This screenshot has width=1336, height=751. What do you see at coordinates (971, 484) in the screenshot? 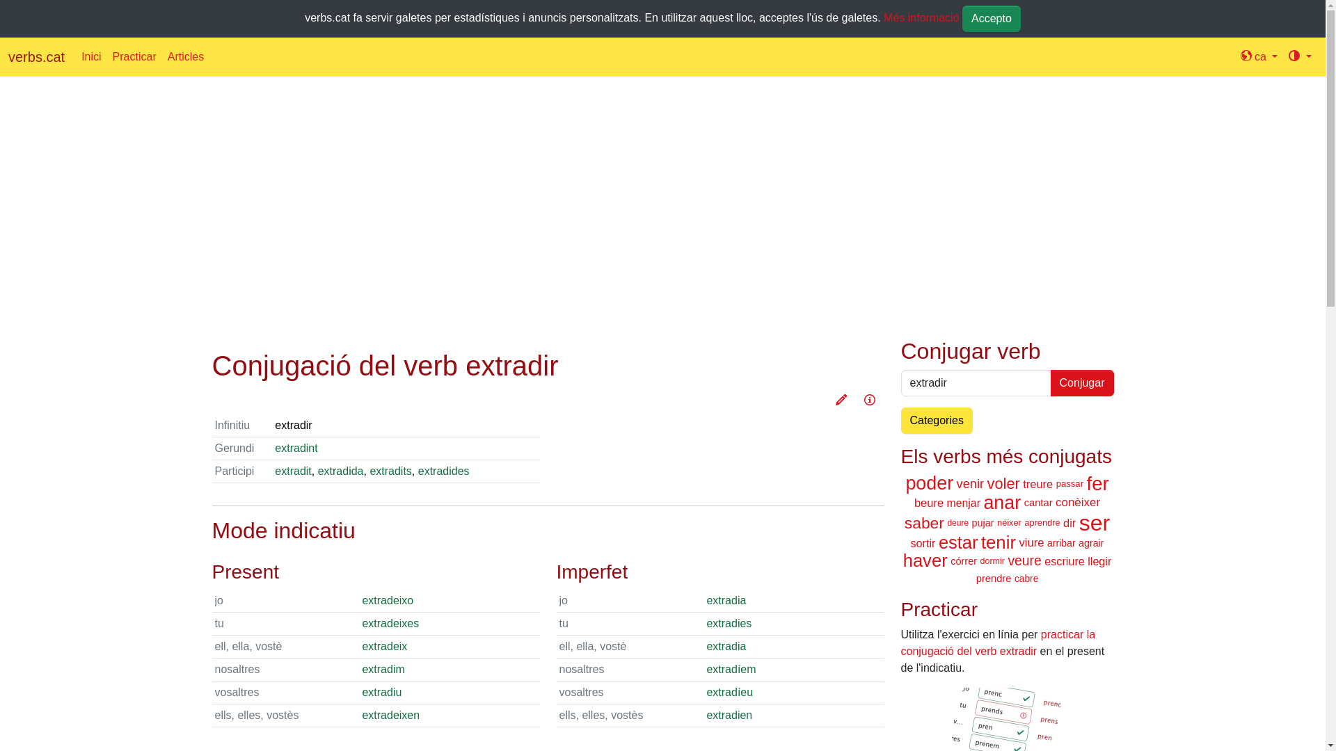
I see `venir` at bounding box center [971, 484].